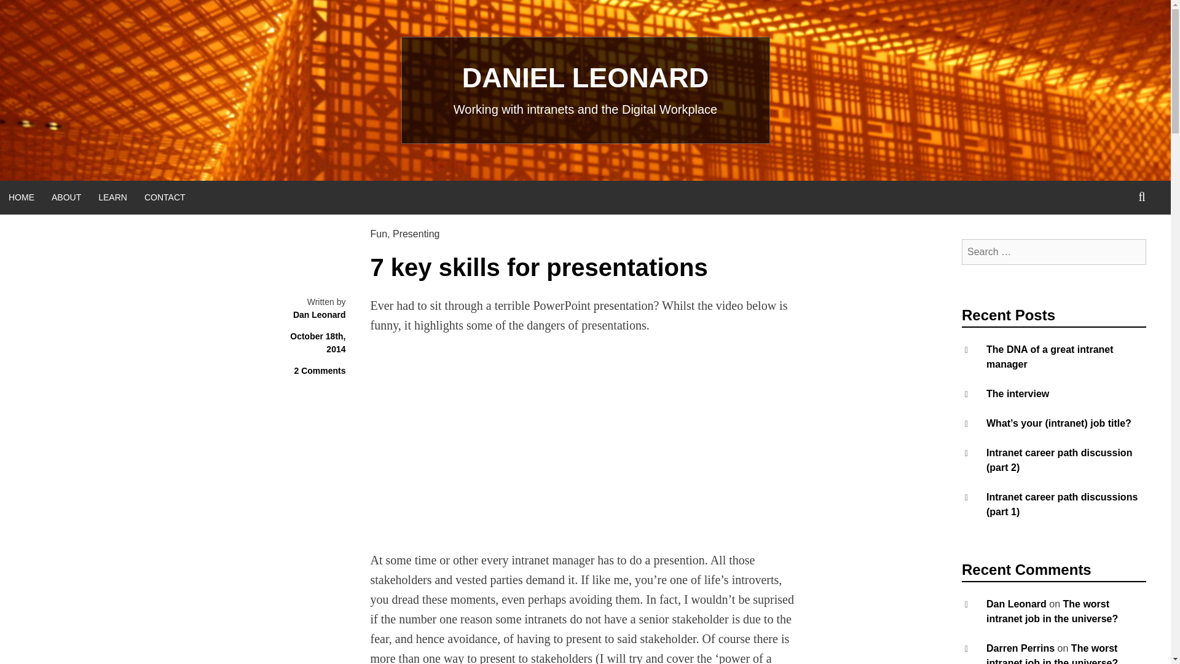  I want to click on ABOUT, so click(66, 197).